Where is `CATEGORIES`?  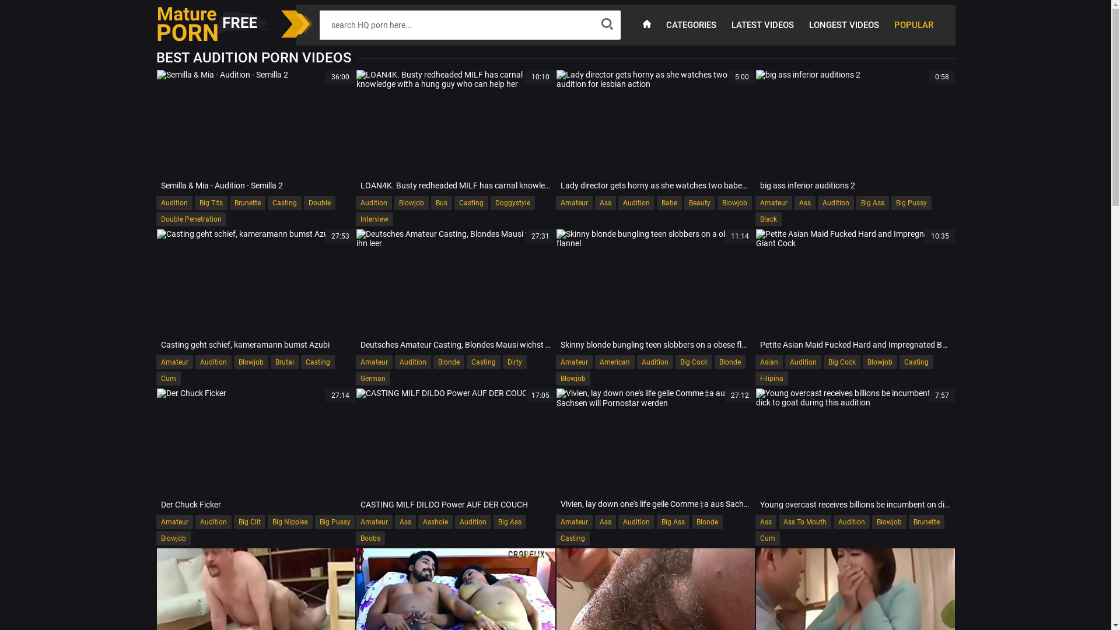 CATEGORIES is located at coordinates (691, 24).